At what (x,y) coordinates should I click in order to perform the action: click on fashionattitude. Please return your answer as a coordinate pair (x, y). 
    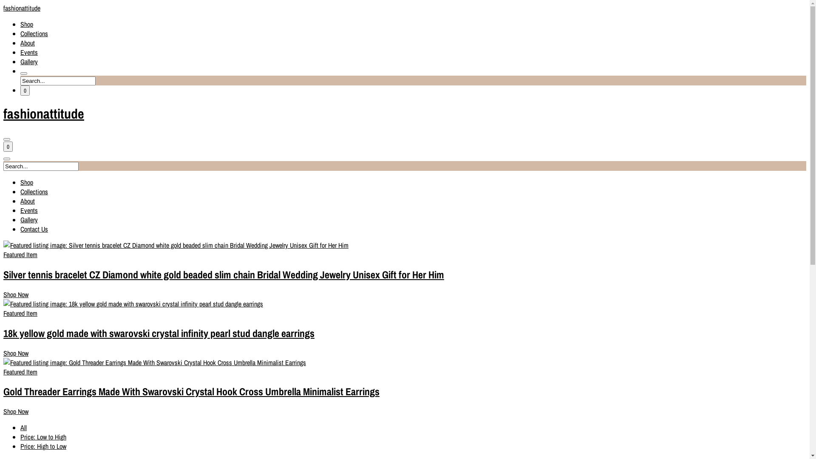
    Looking at the image, I should click on (405, 8).